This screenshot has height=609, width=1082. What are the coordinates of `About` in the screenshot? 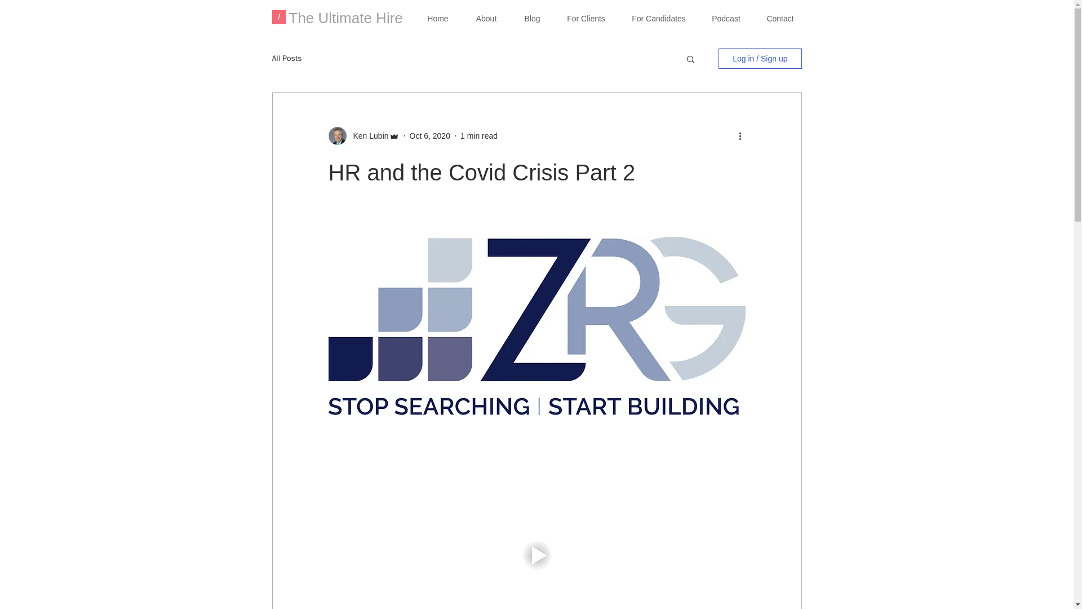 It's located at (486, 19).